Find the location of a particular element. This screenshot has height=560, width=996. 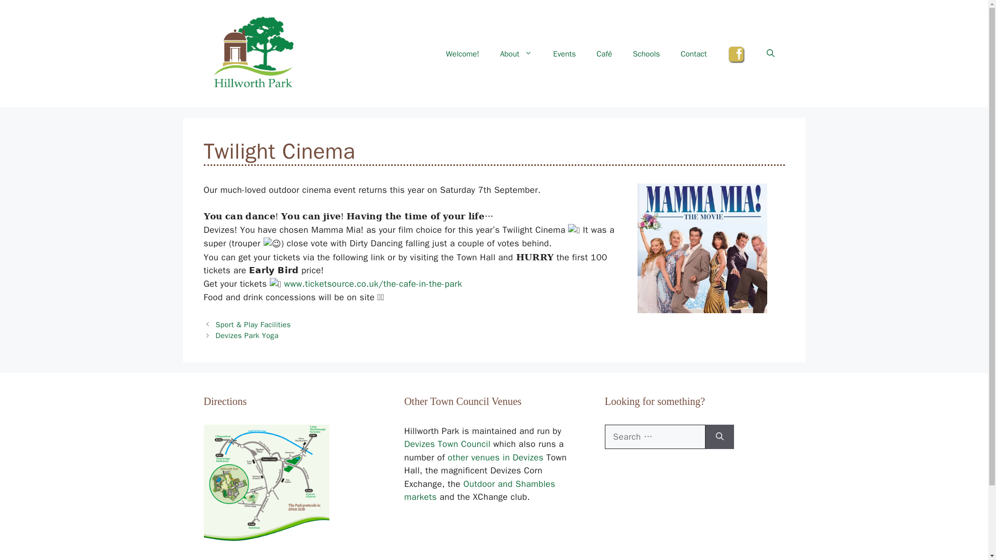

Schools is located at coordinates (646, 54).